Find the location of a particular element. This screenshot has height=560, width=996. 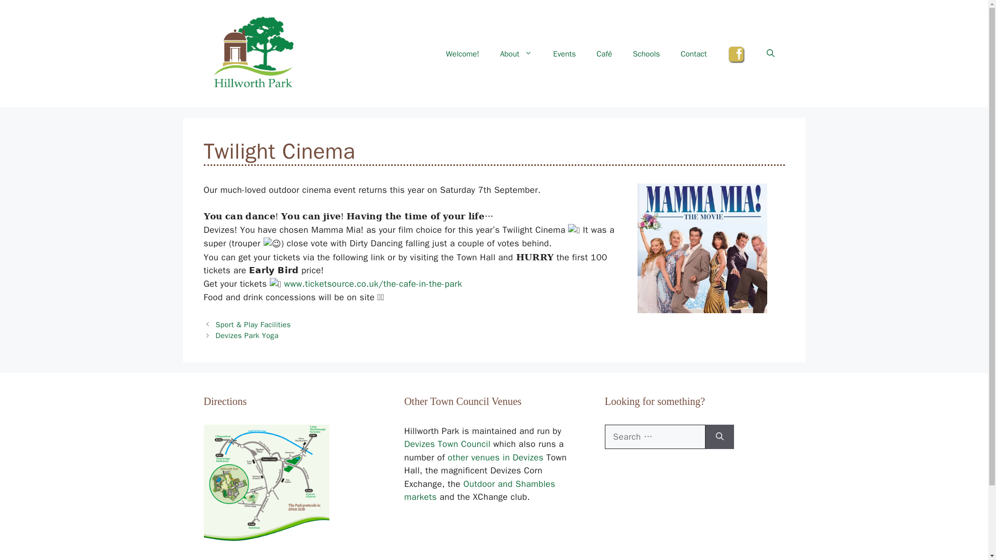

Schools is located at coordinates (646, 54).